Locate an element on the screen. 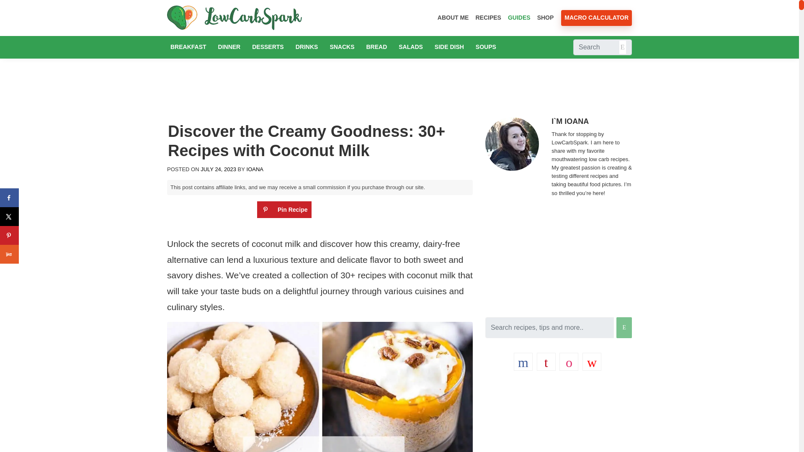 The image size is (804, 452). Shop is located at coordinates (545, 18).